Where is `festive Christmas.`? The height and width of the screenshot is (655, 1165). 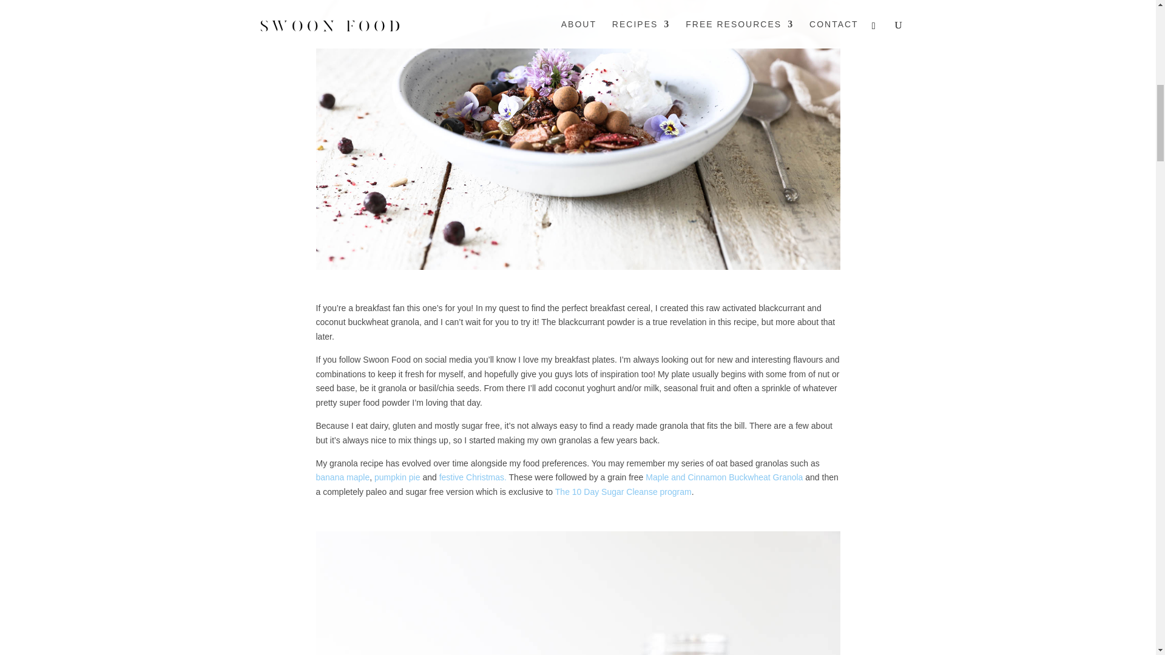
festive Christmas. is located at coordinates (473, 477).